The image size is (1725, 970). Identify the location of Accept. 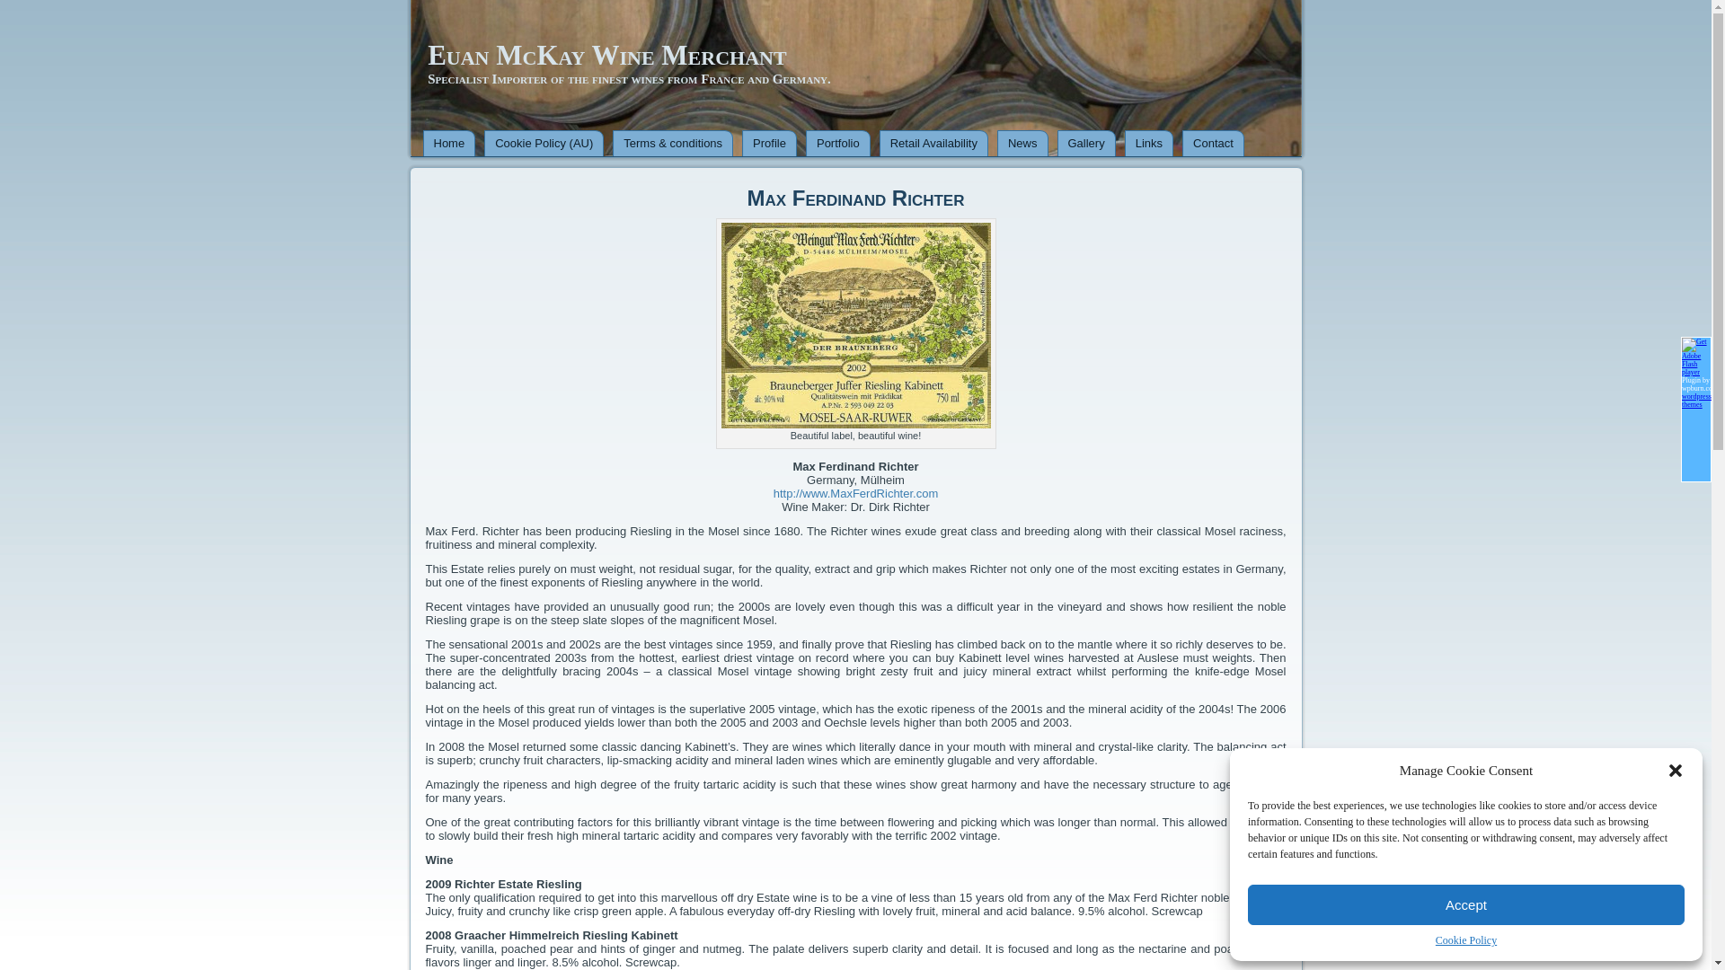
(1466, 905).